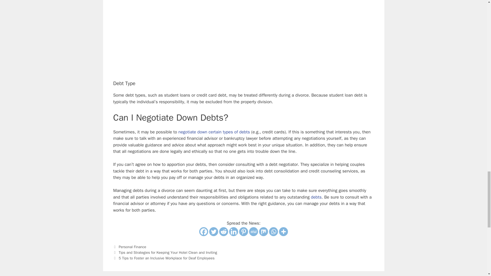 The image size is (491, 276). I want to click on Personal Finance, so click(132, 247).